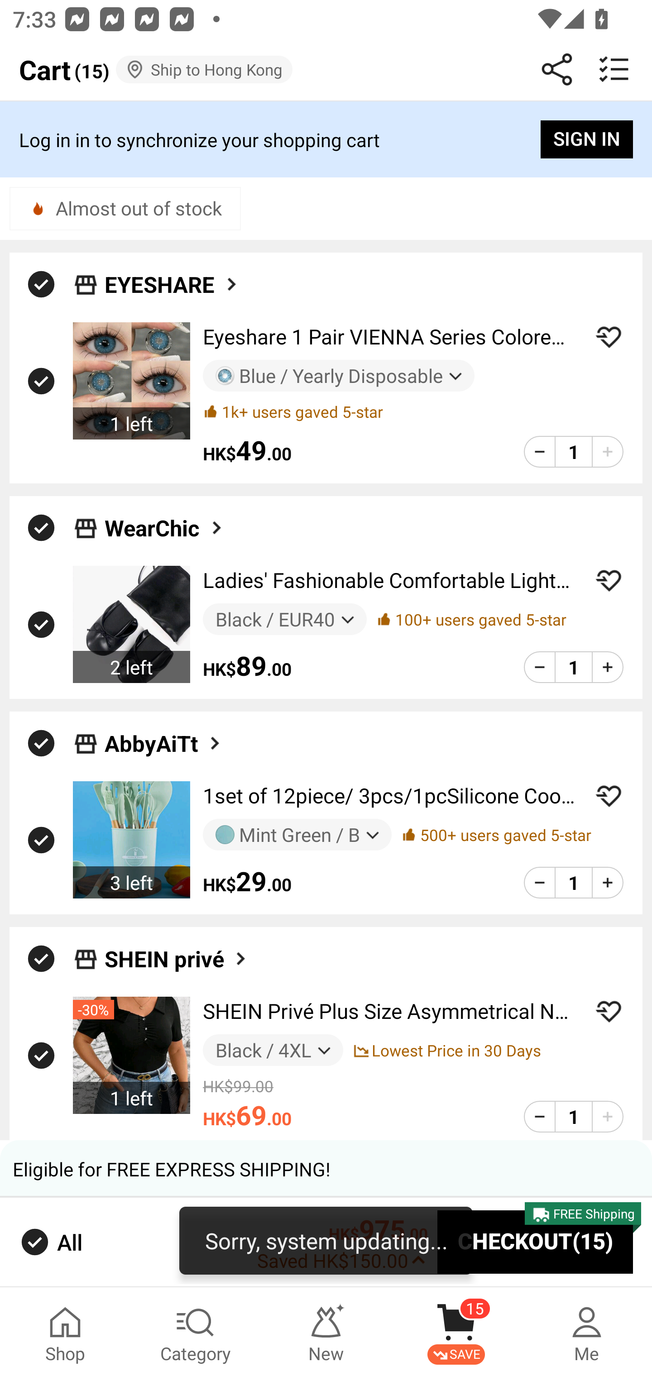 The width and height of the screenshot is (652, 1376). What do you see at coordinates (573, 452) in the screenshot?
I see `1 edit product quantity` at bounding box center [573, 452].